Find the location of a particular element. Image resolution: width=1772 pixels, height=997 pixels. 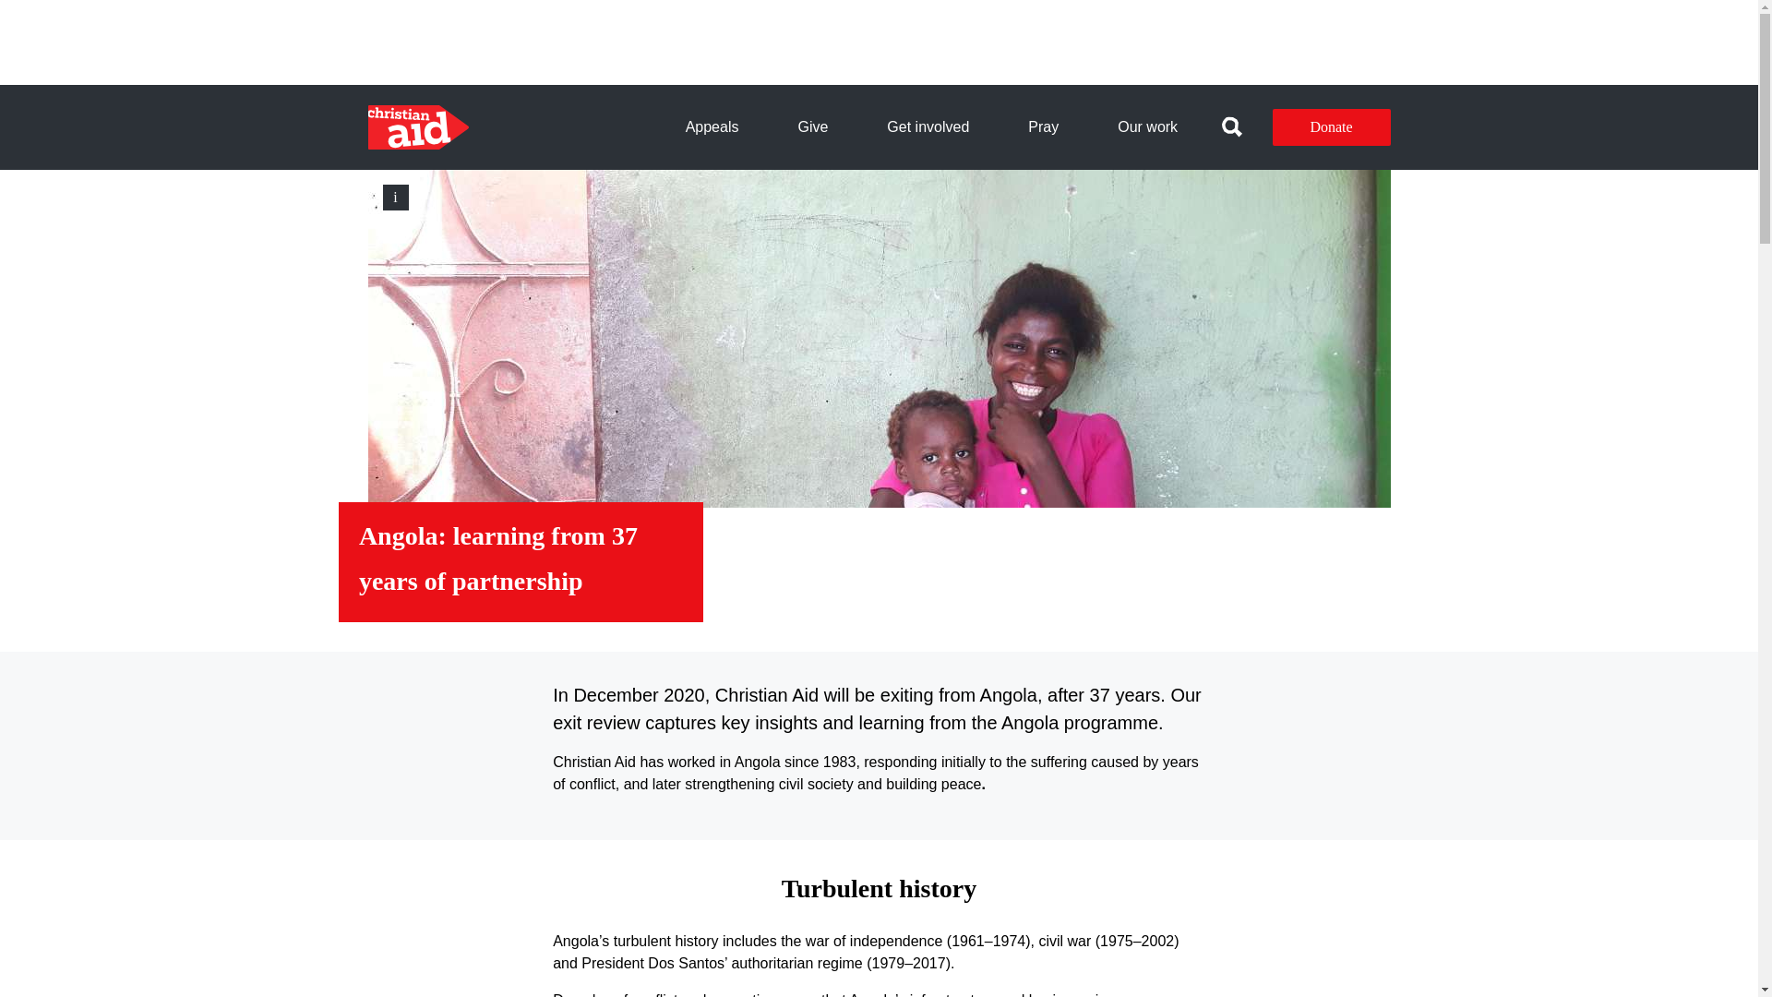

Give is located at coordinates (812, 127).